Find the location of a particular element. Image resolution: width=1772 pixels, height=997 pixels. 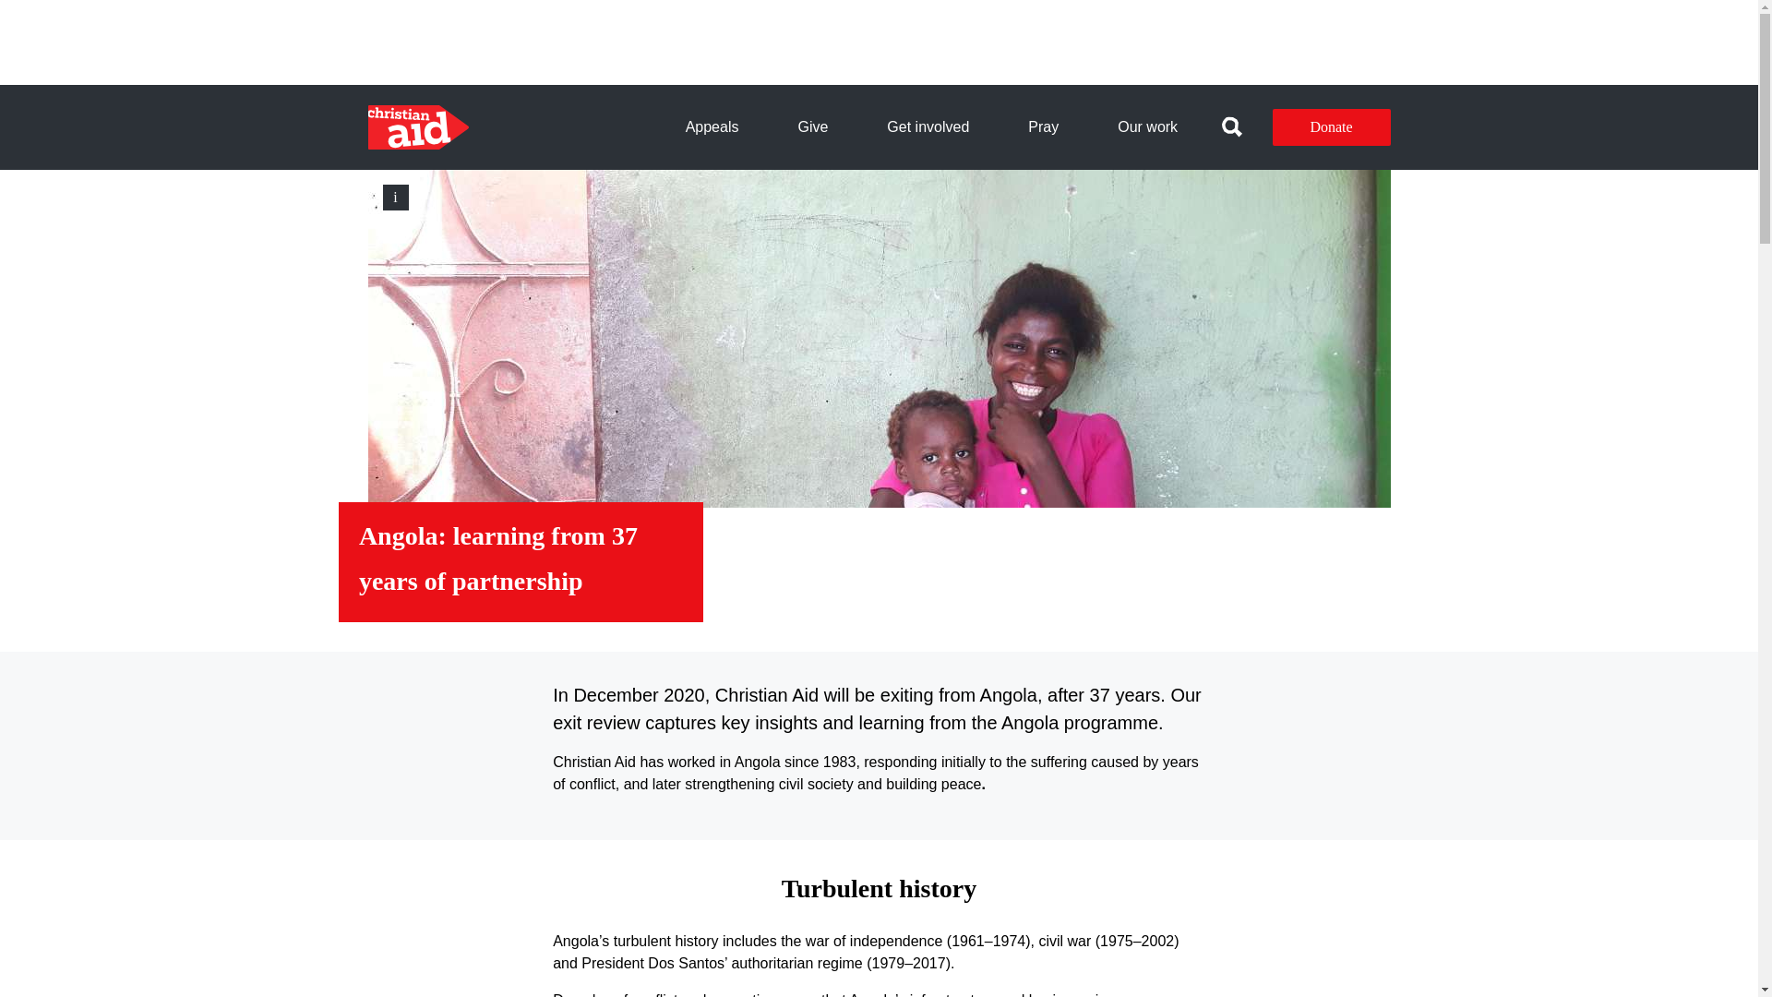

Give is located at coordinates (812, 127).